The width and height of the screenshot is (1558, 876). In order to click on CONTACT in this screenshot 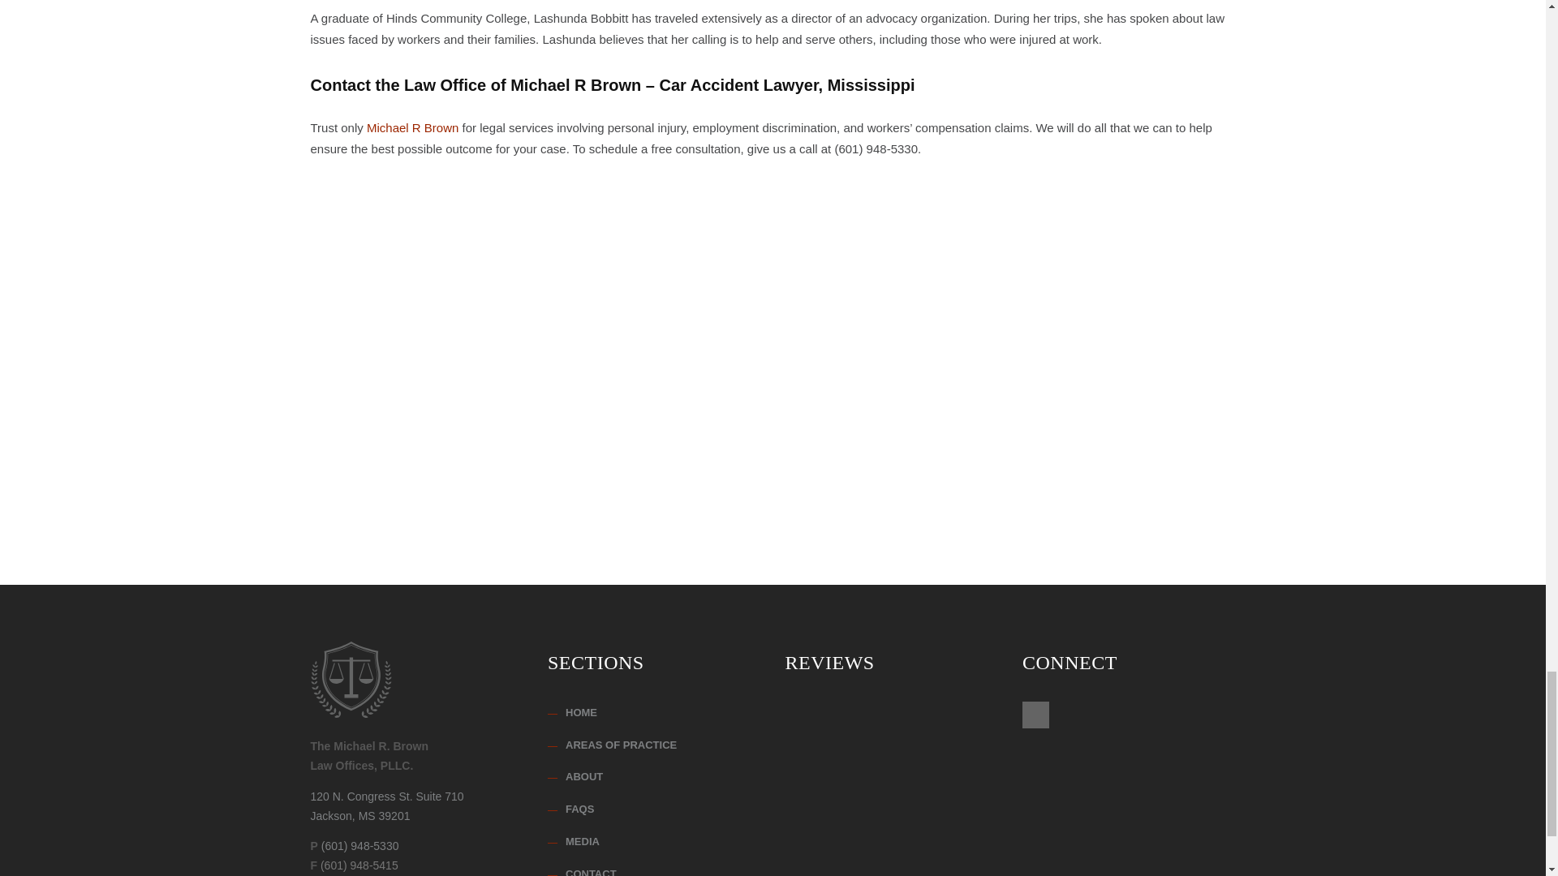, I will do `click(654, 777)`.